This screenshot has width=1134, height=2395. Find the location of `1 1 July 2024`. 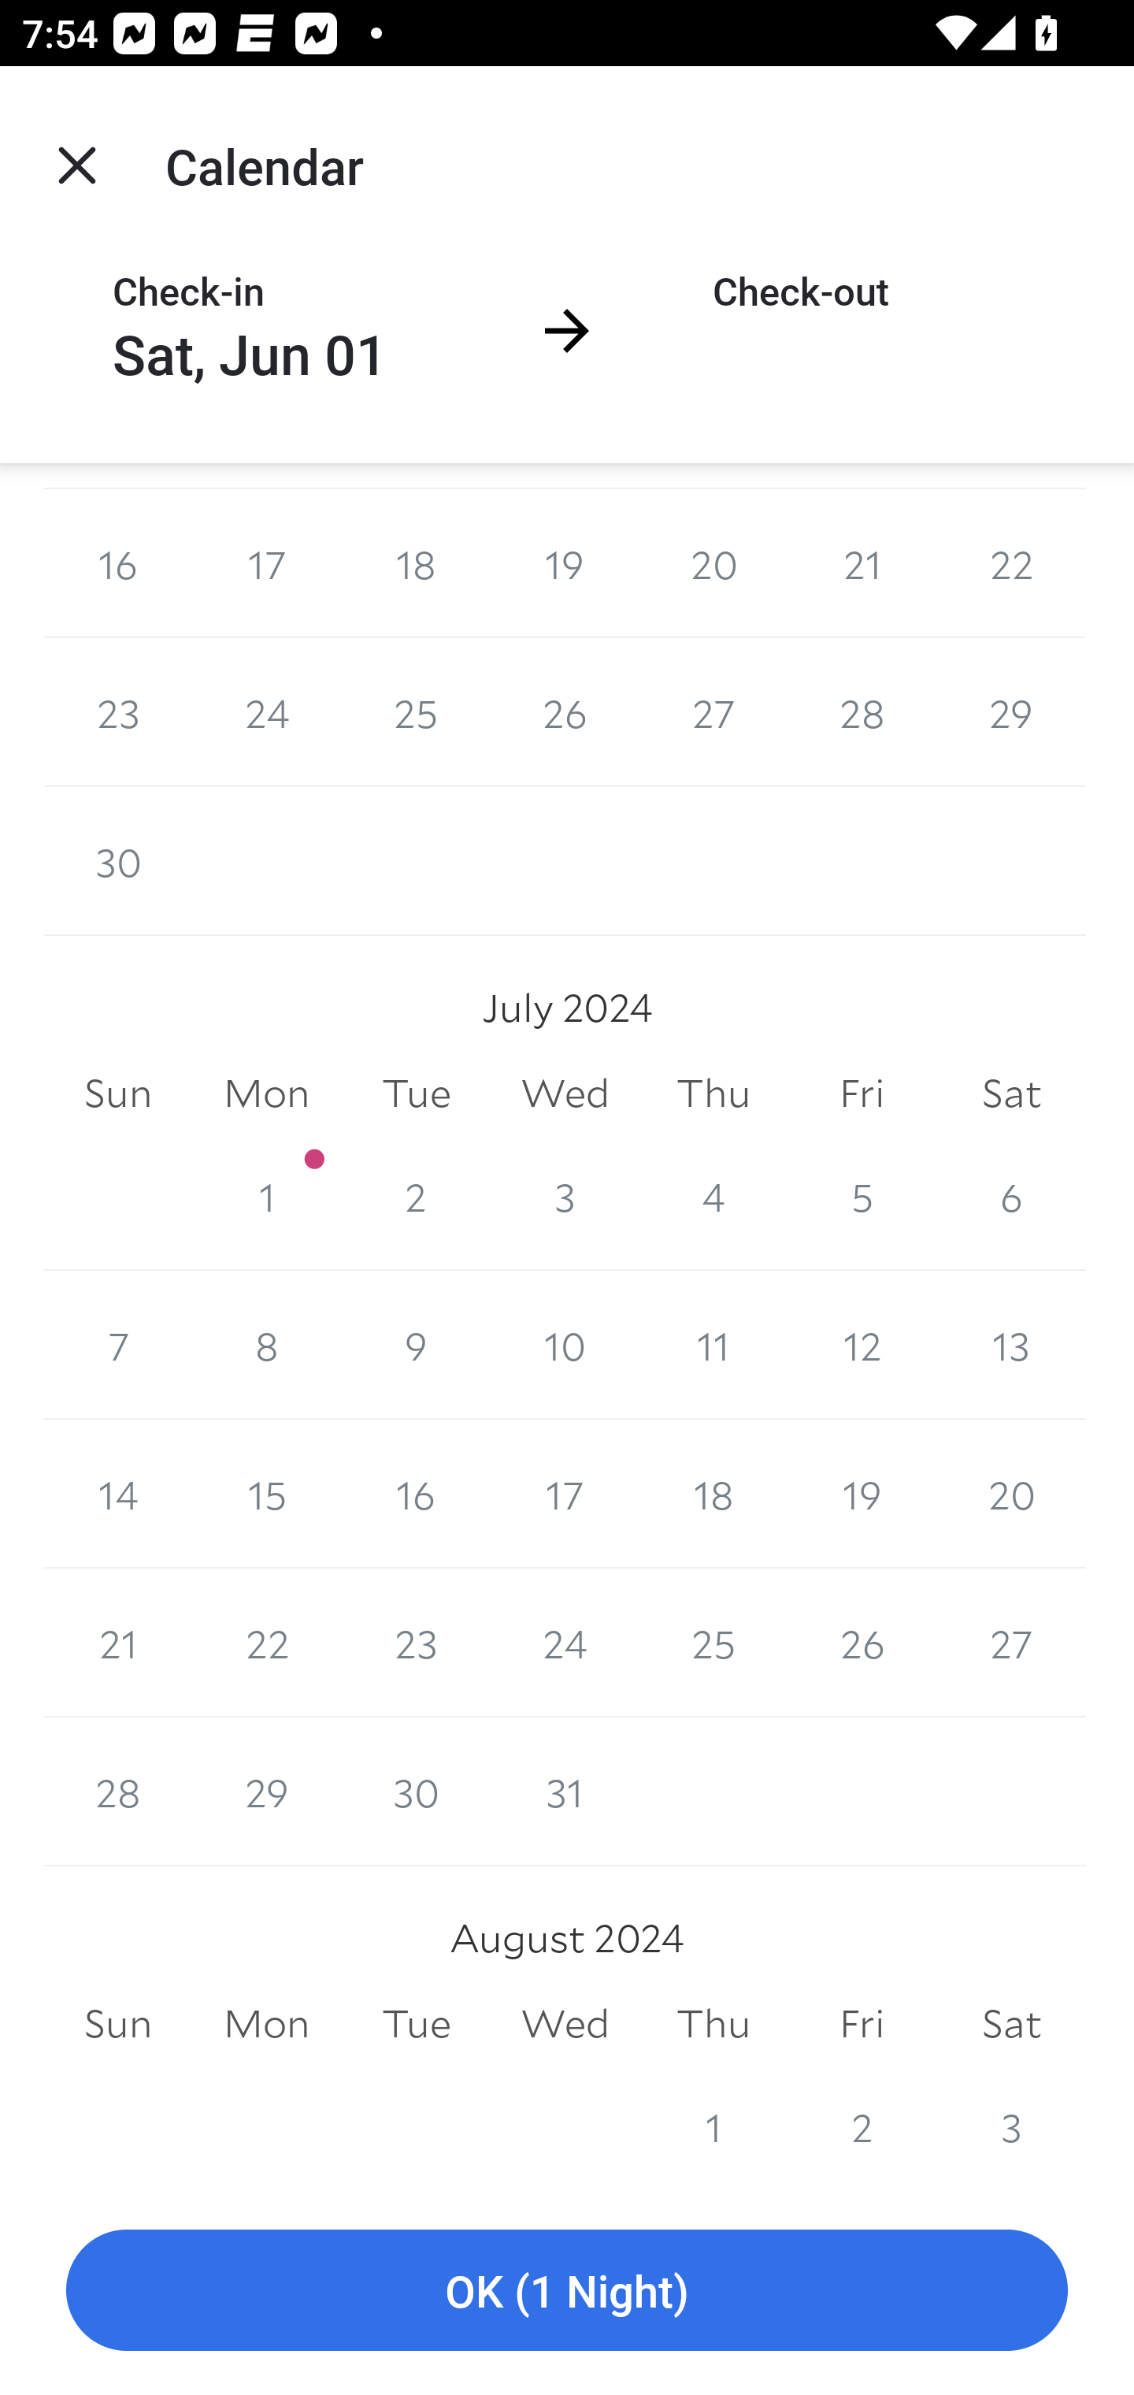

1 1 July 2024 is located at coordinates (266, 1196).